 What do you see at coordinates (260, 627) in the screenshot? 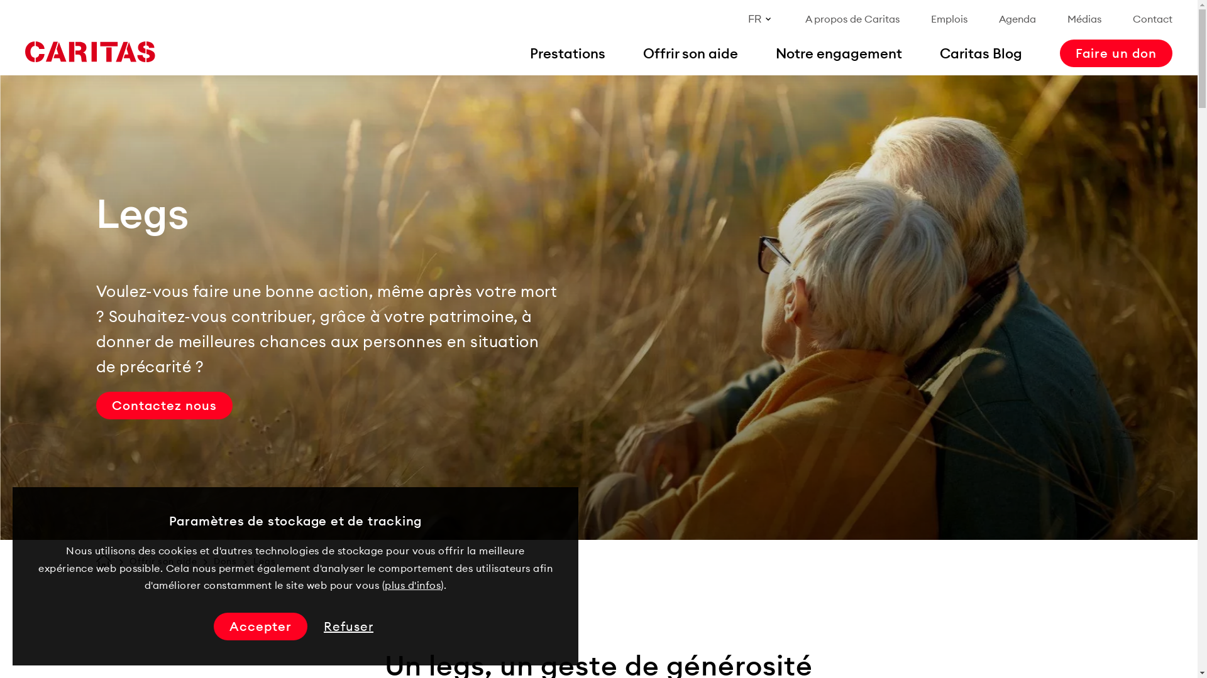
I see `Accepter` at bounding box center [260, 627].